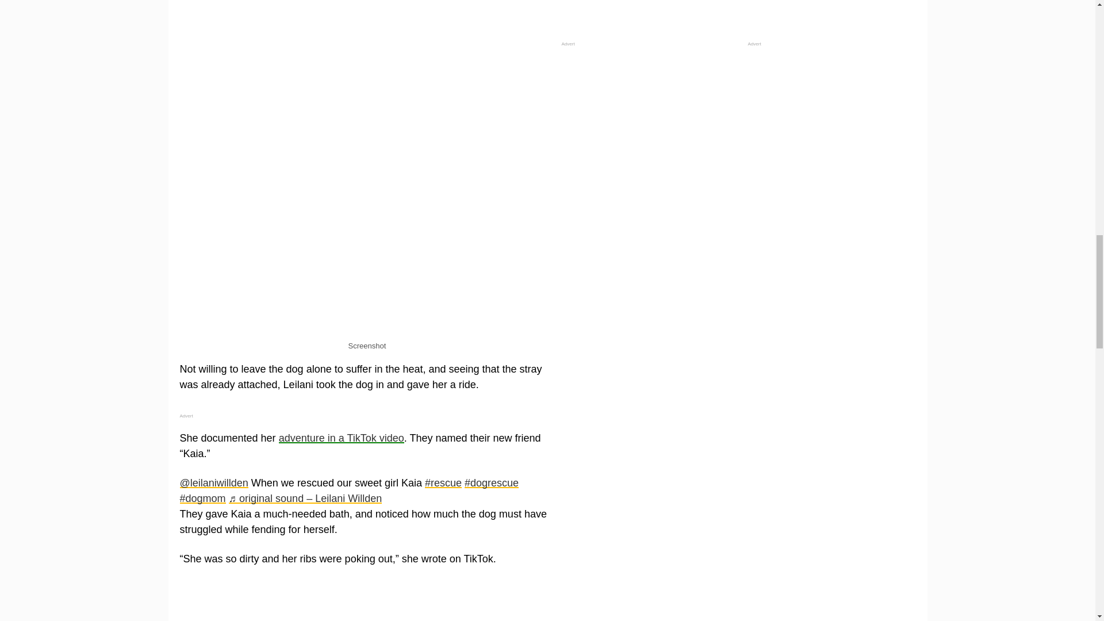 The height and width of the screenshot is (621, 1104). I want to click on dogmom, so click(202, 498).